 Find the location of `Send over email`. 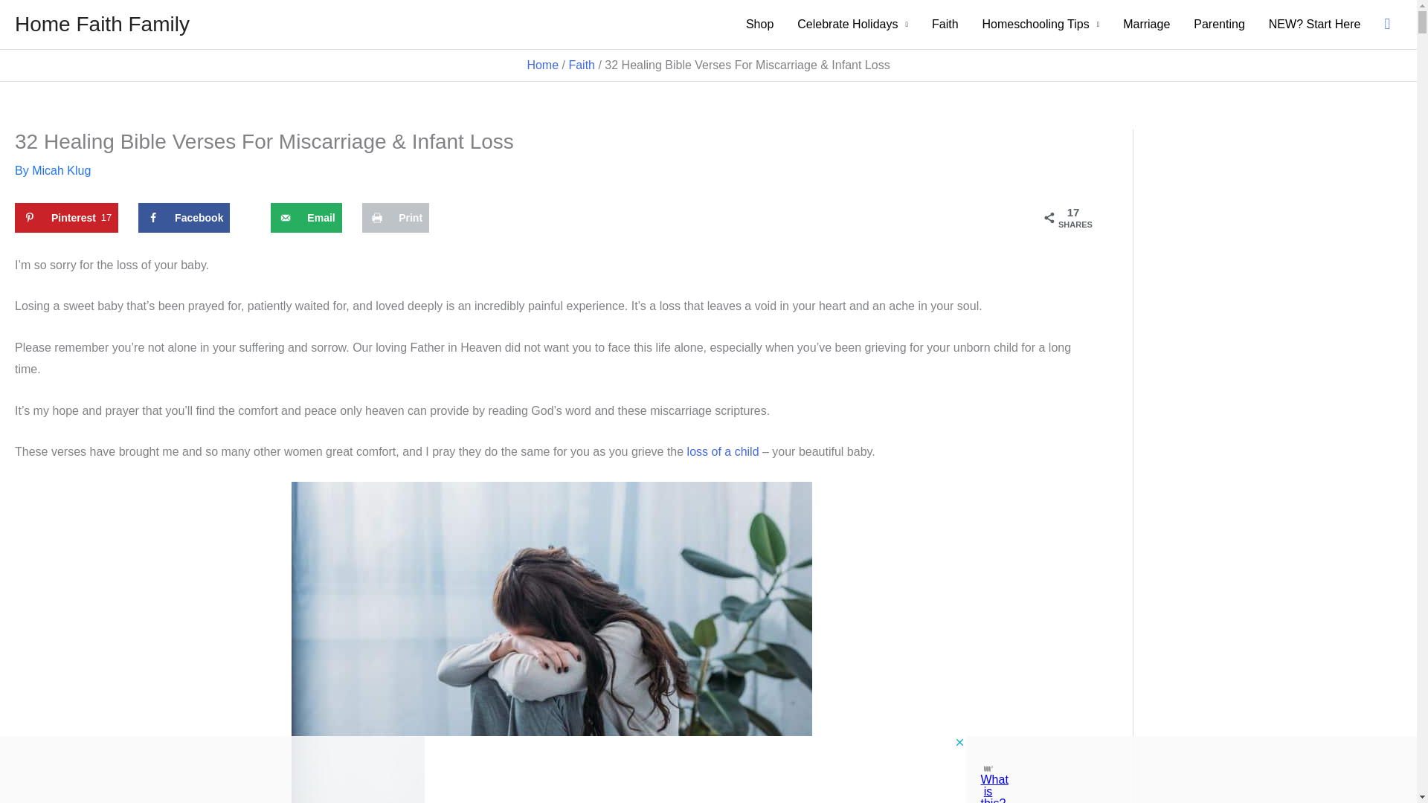

Send over email is located at coordinates (306, 218).